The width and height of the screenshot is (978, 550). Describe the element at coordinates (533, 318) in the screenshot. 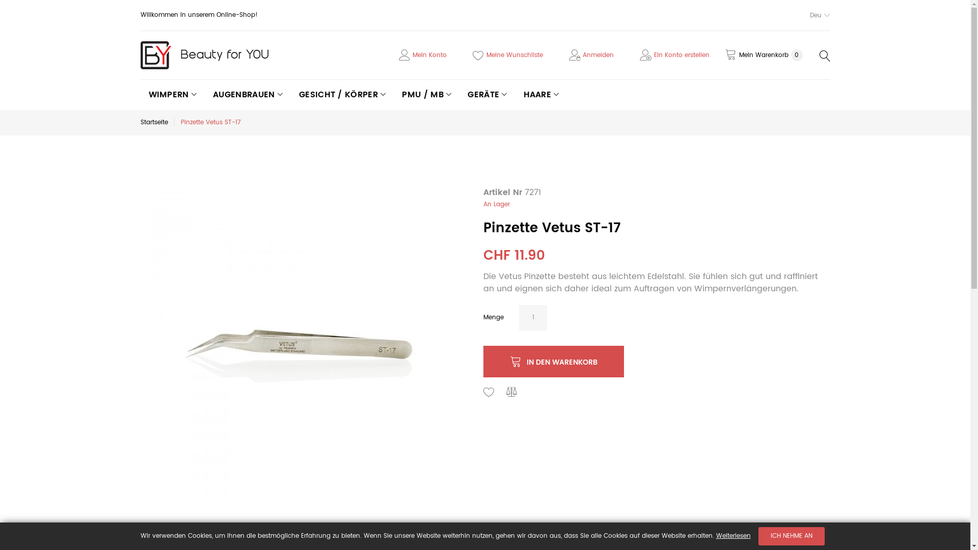

I see `Menge` at that location.